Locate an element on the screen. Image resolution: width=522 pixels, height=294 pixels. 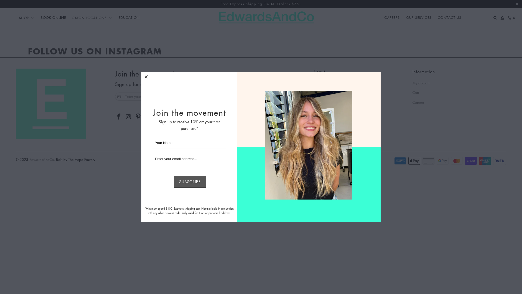
Terms and Conditions - Gift Cards is located at coordinates (360, 102).